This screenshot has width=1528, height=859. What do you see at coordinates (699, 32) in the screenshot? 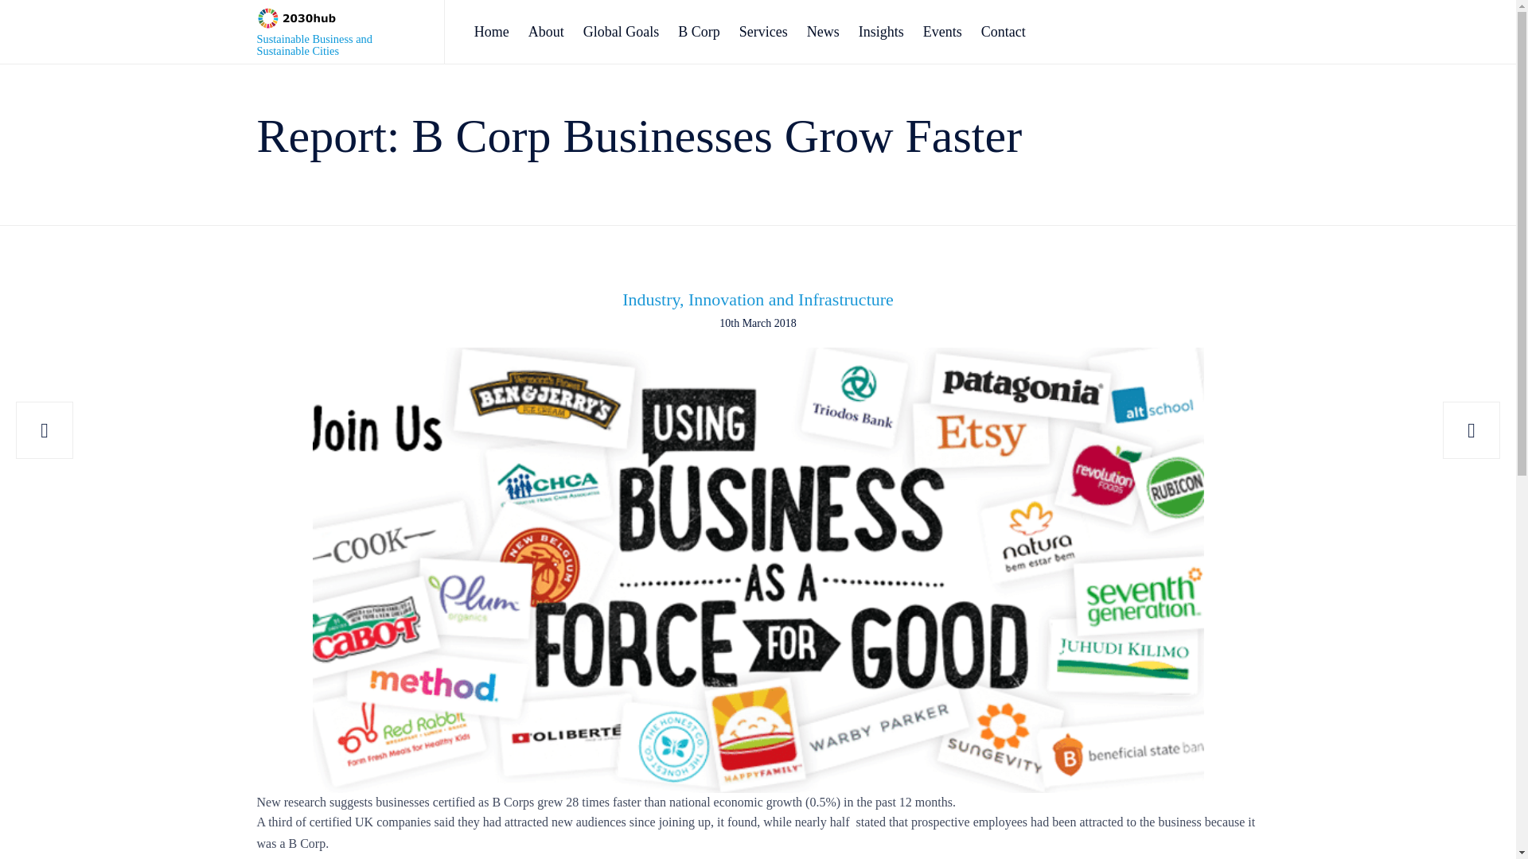
I see `B Corp` at bounding box center [699, 32].